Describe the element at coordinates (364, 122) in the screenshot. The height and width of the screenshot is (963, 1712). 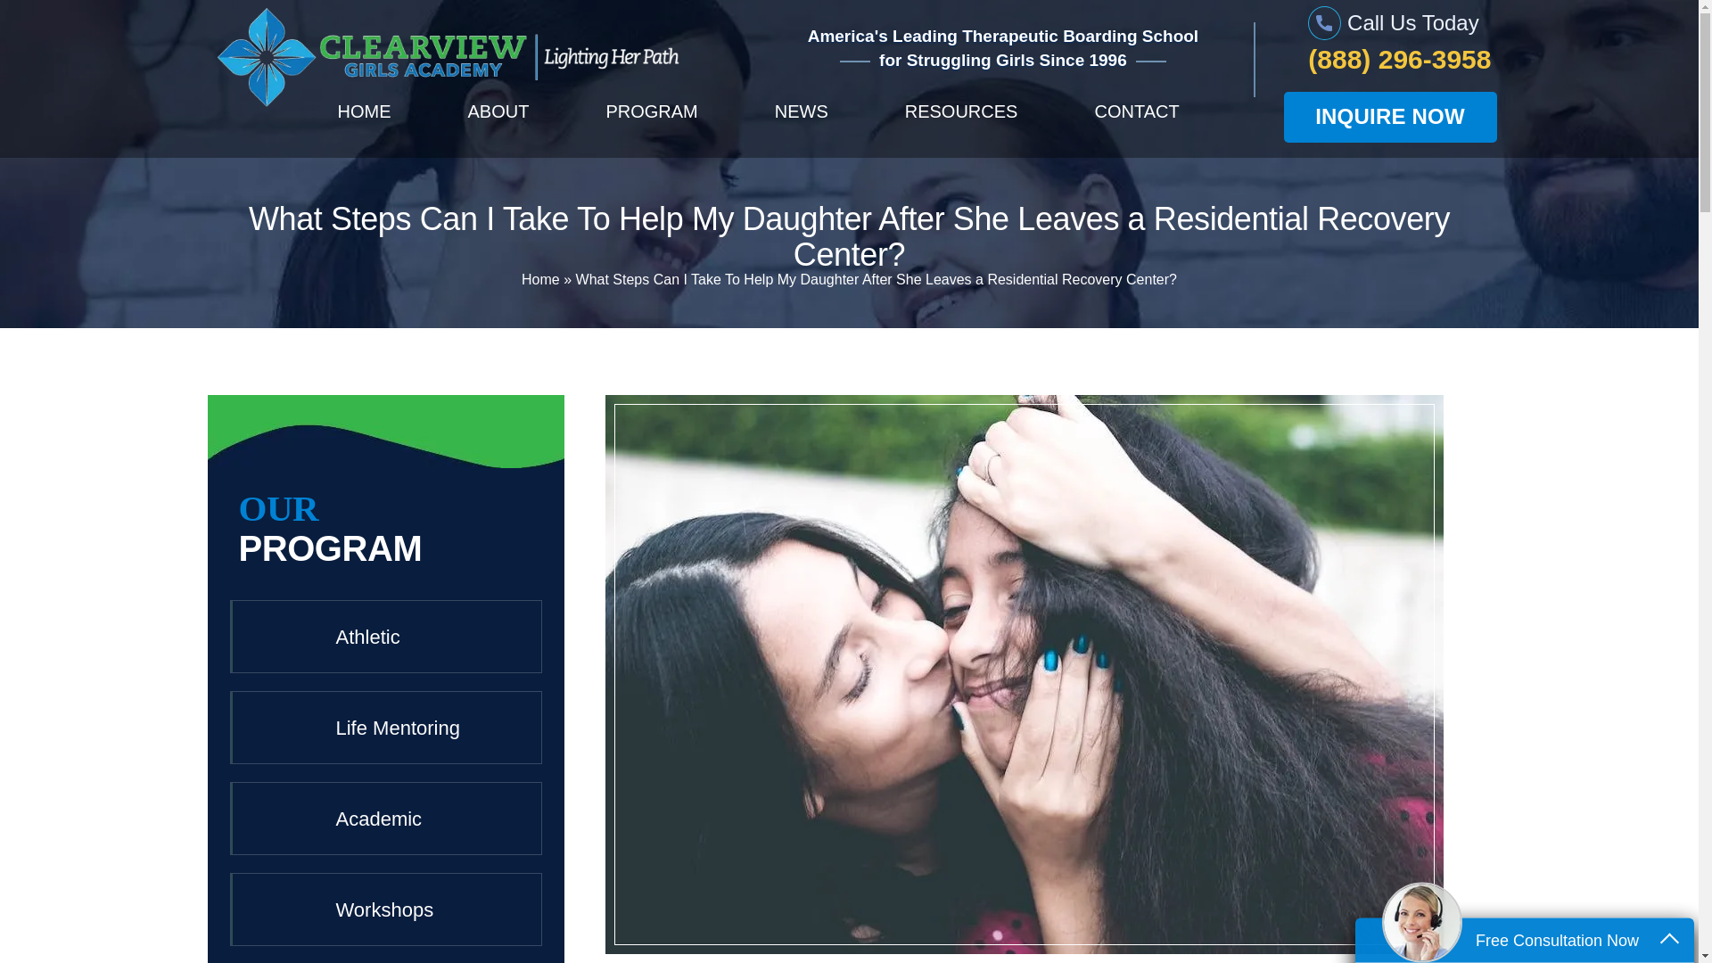
I see `HOME` at that location.